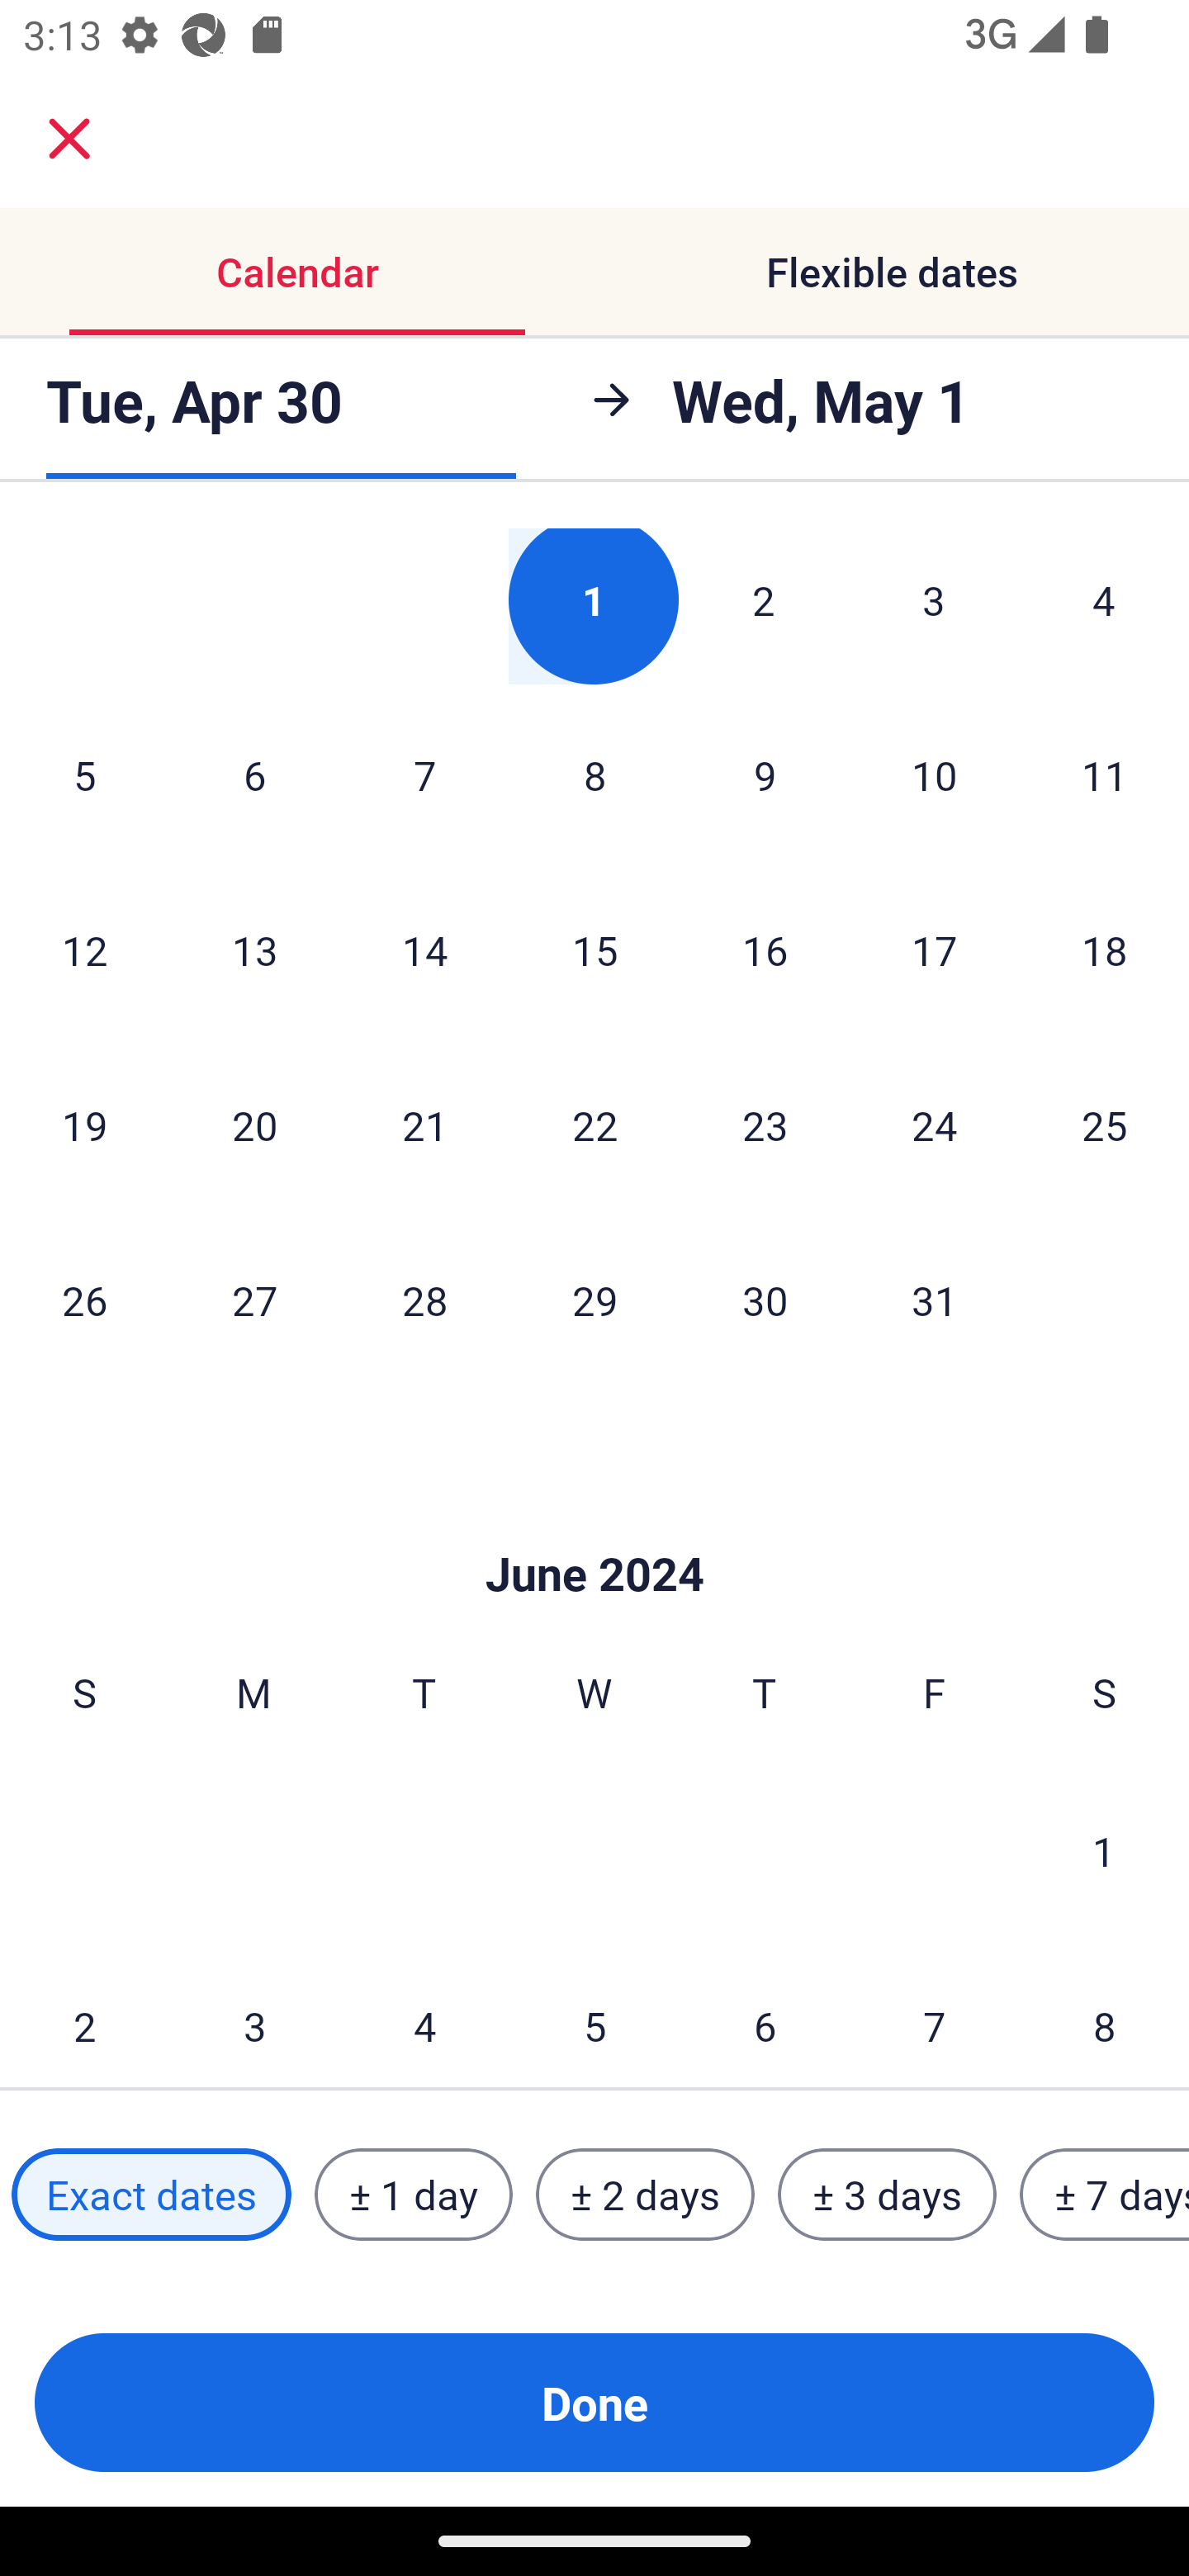 This screenshot has height=2576, width=1189. What do you see at coordinates (84, 1125) in the screenshot?
I see `19 Sunday, May 19, 2024` at bounding box center [84, 1125].